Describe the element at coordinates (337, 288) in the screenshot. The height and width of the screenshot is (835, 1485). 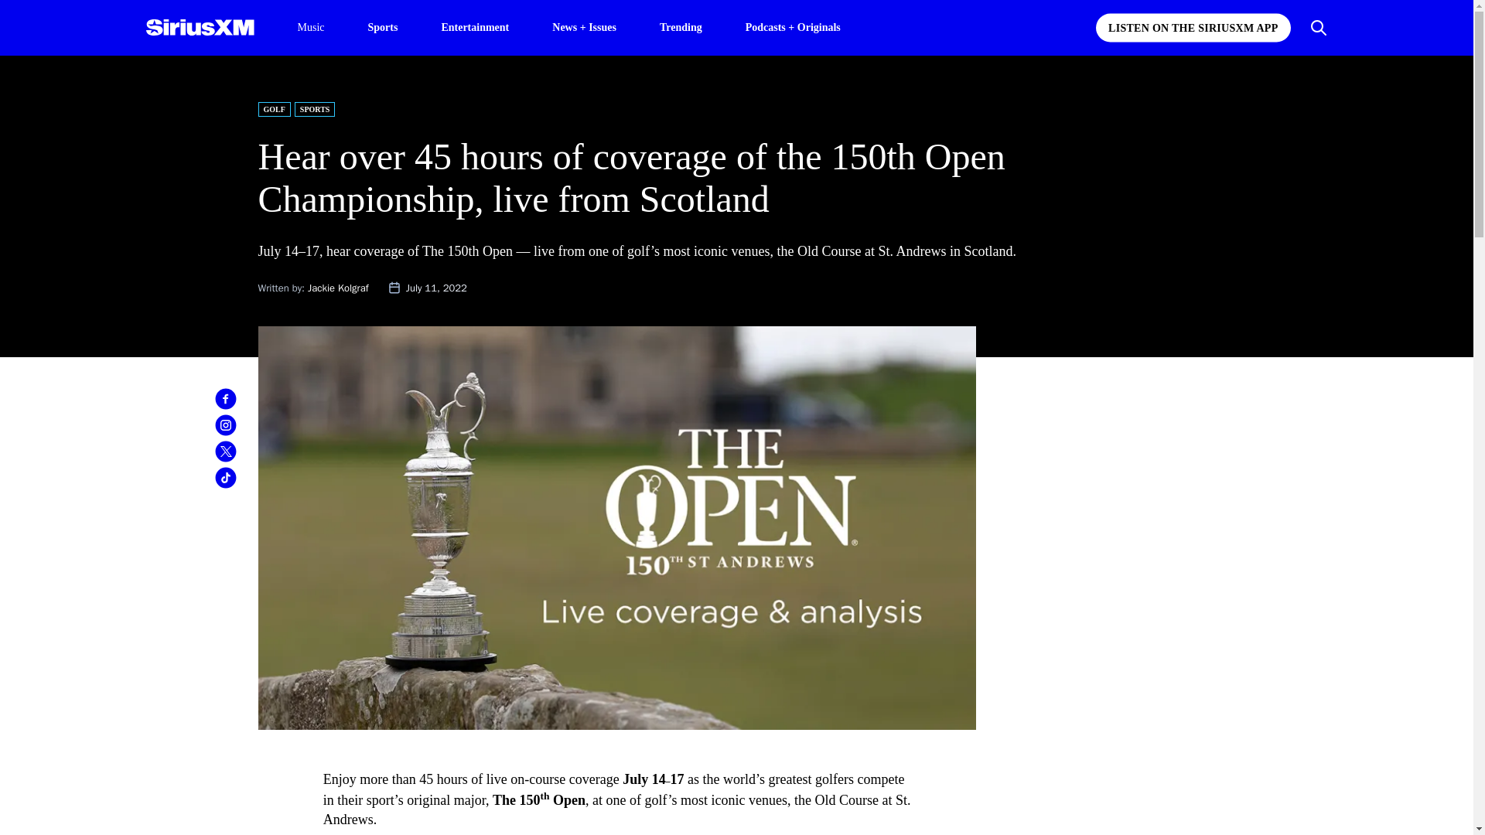
I see `Jackie Kolgraf` at that location.